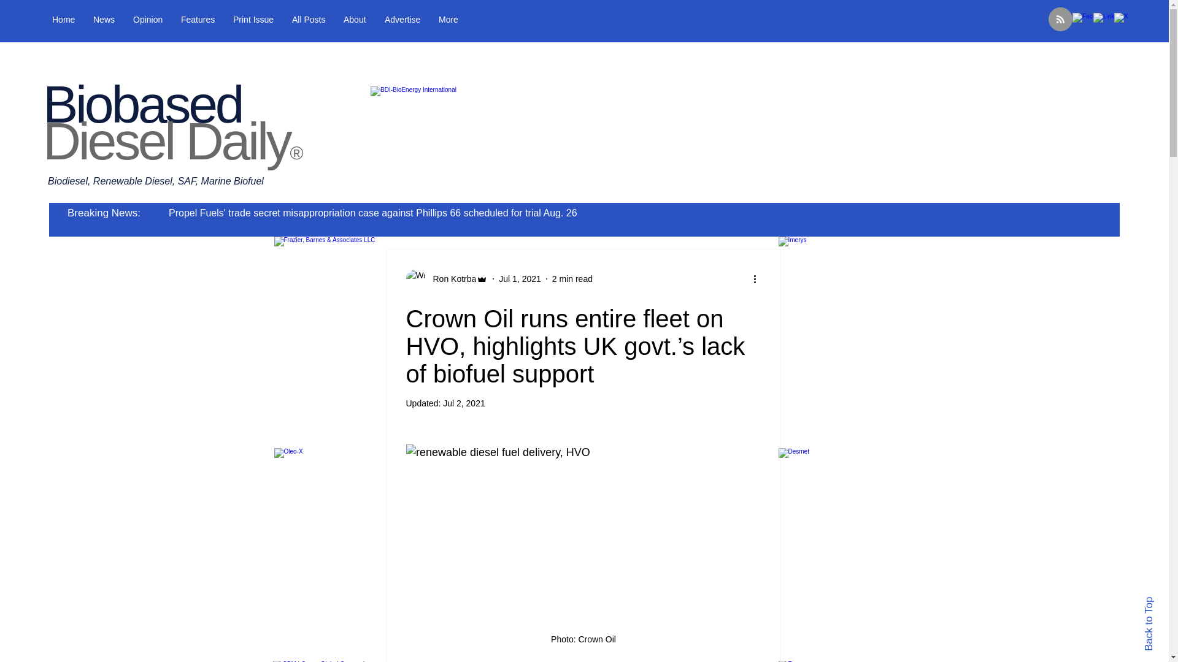  Describe the element at coordinates (572, 278) in the screenshot. I see `2 min read` at that location.